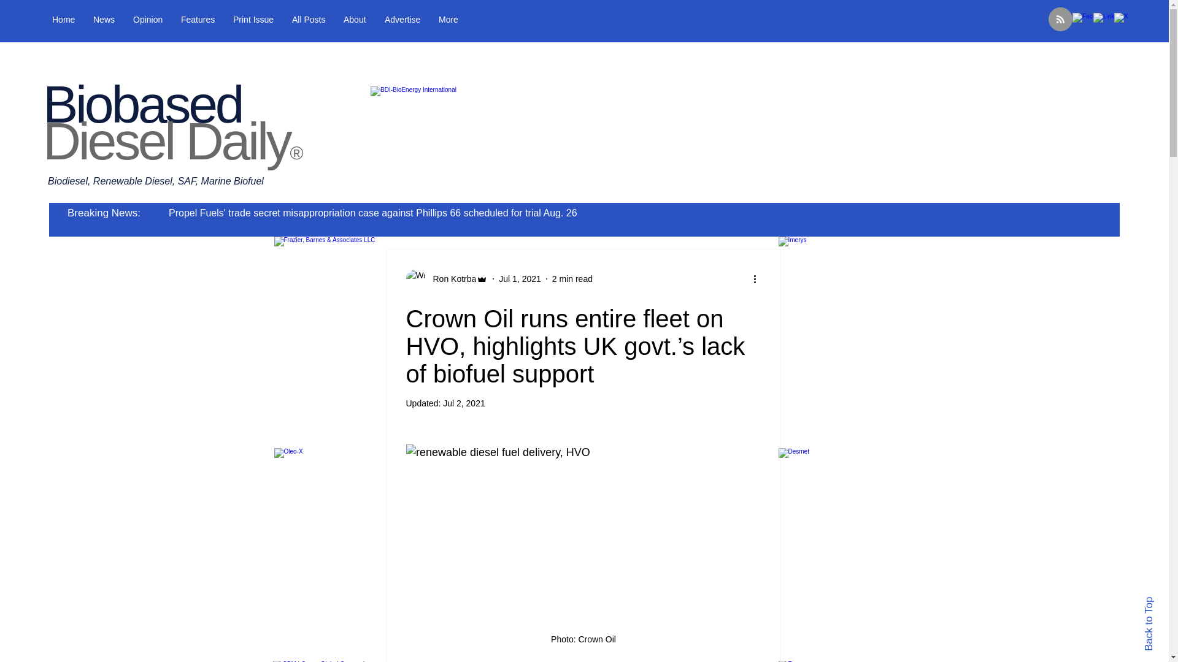  Describe the element at coordinates (572, 278) in the screenshot. I see `2 min read` at that location.